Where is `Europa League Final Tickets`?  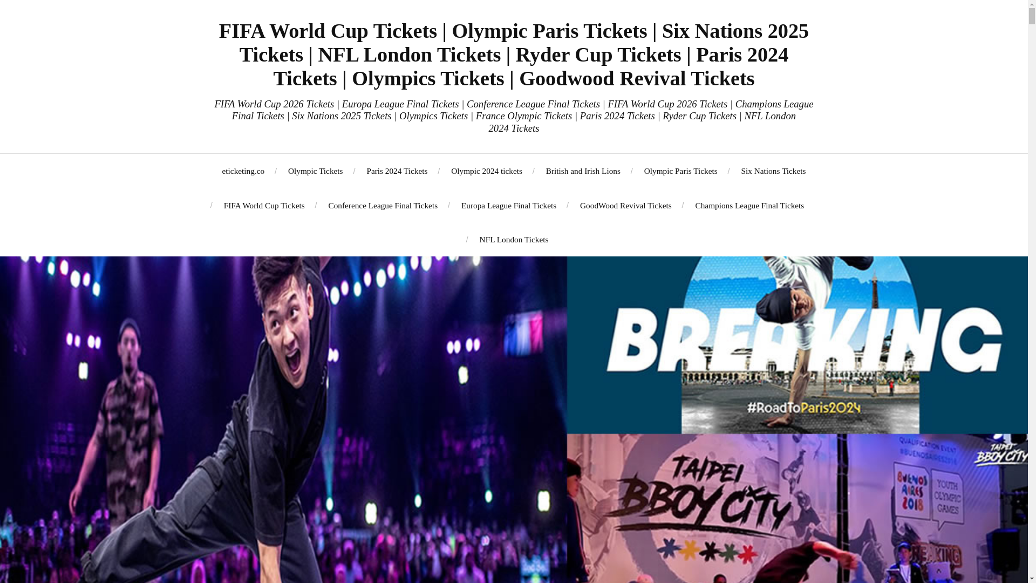
Europa League Final Tickets is located at coordinates (508, 205).